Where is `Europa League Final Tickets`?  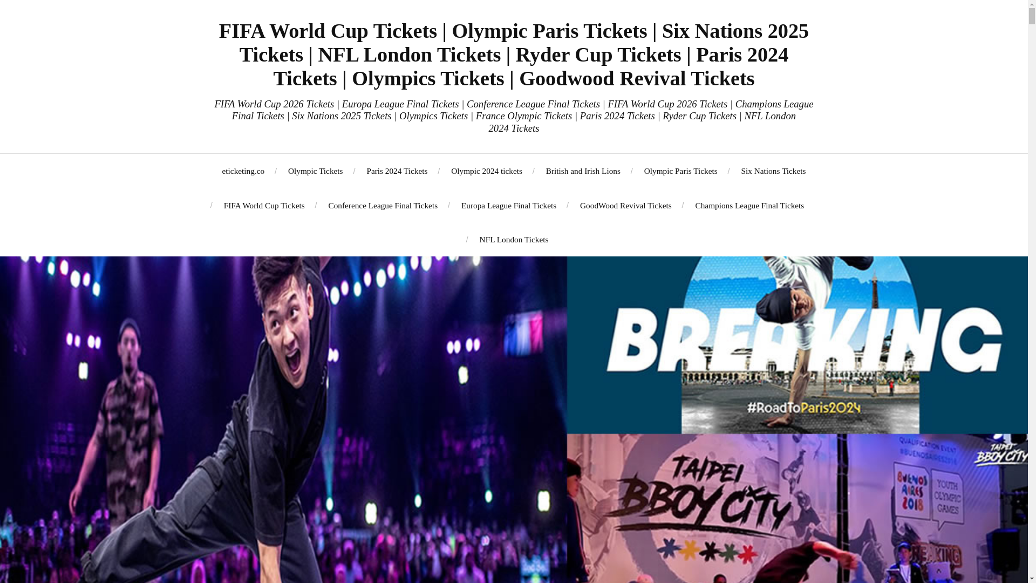
Europa League Final Tickets is located at coordinates (508, 205).